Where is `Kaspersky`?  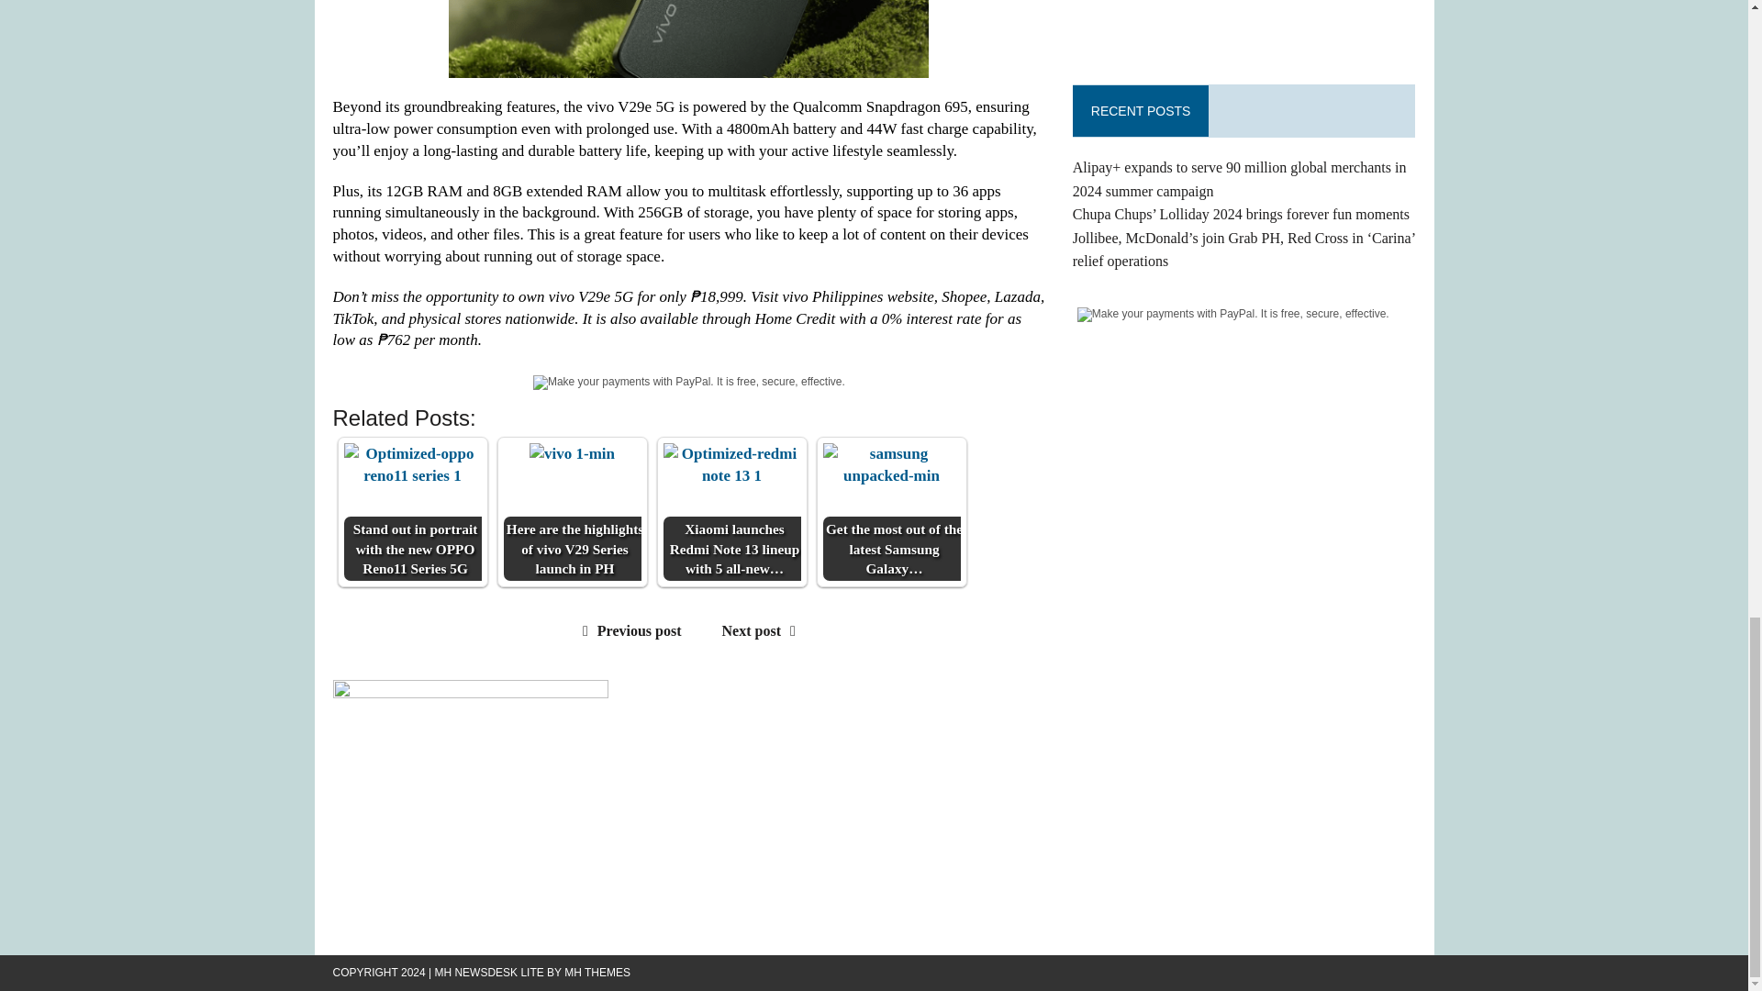 Kaspersky is located at coordinates (1244, 28).